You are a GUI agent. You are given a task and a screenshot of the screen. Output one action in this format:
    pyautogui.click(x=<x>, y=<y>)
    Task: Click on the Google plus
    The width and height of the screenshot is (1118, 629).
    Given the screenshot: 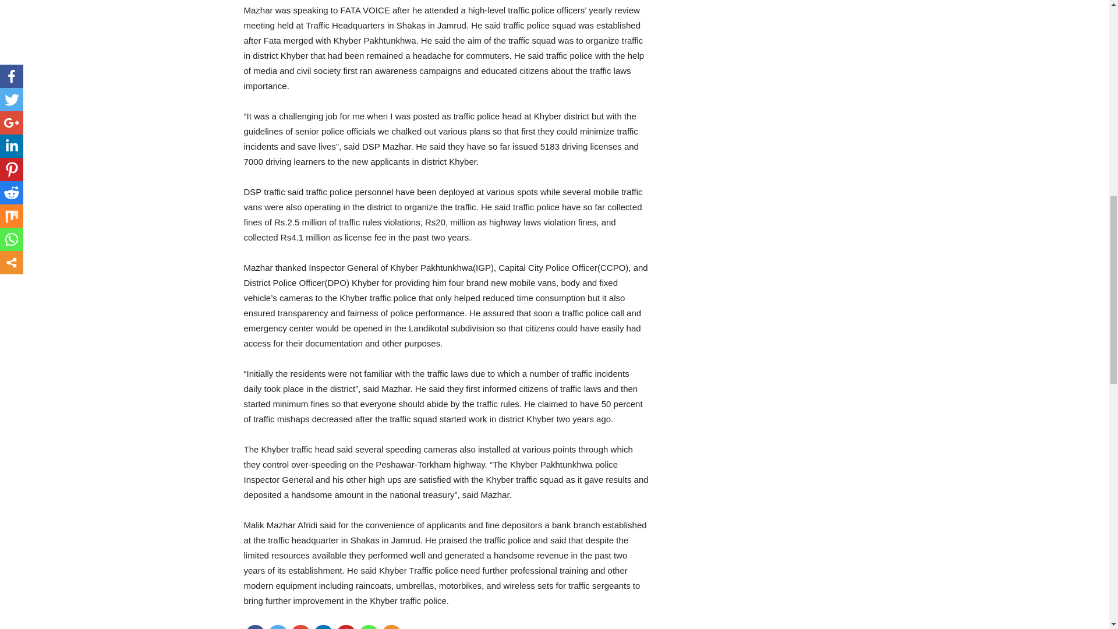 What is the action you would take?
    pyautogui.click(x=300, y=627)
    